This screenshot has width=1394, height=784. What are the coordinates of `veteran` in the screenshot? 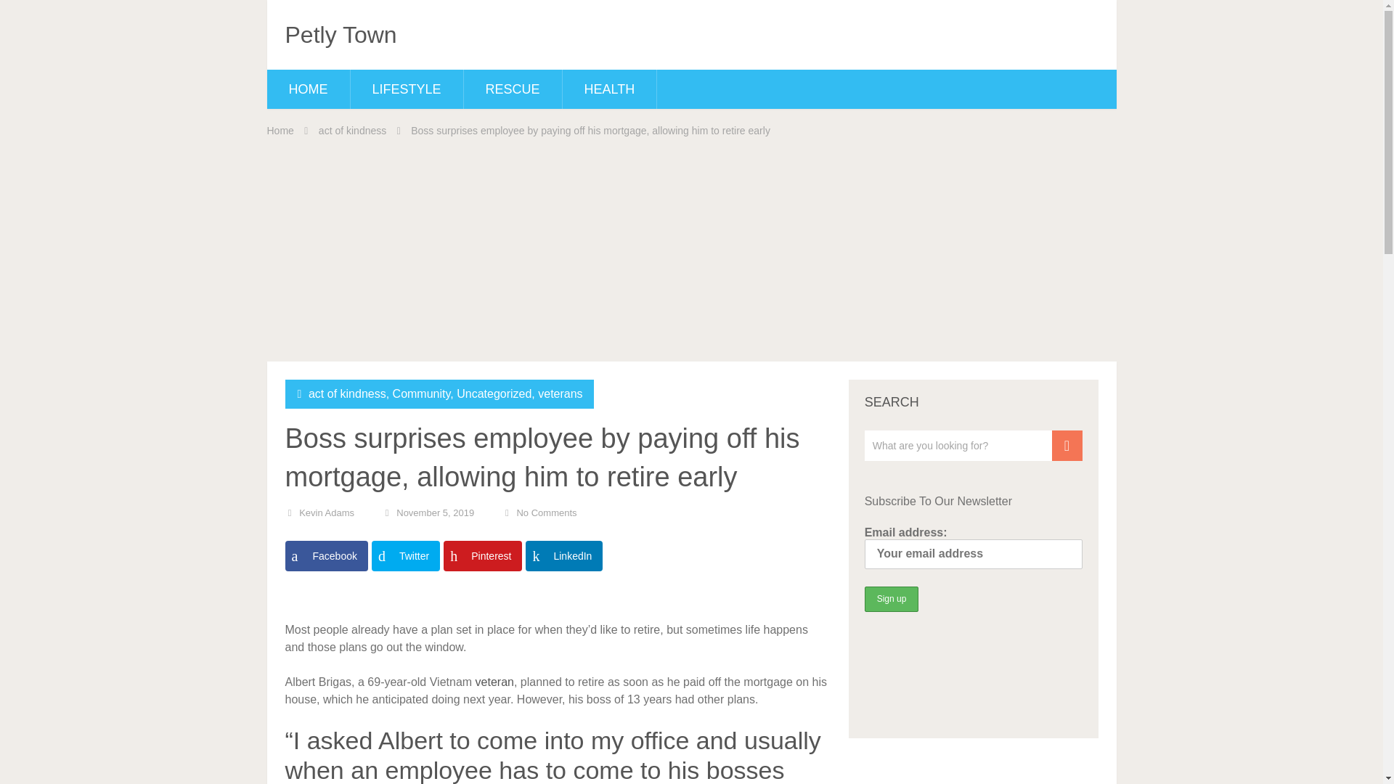 It's located at (494, 682).